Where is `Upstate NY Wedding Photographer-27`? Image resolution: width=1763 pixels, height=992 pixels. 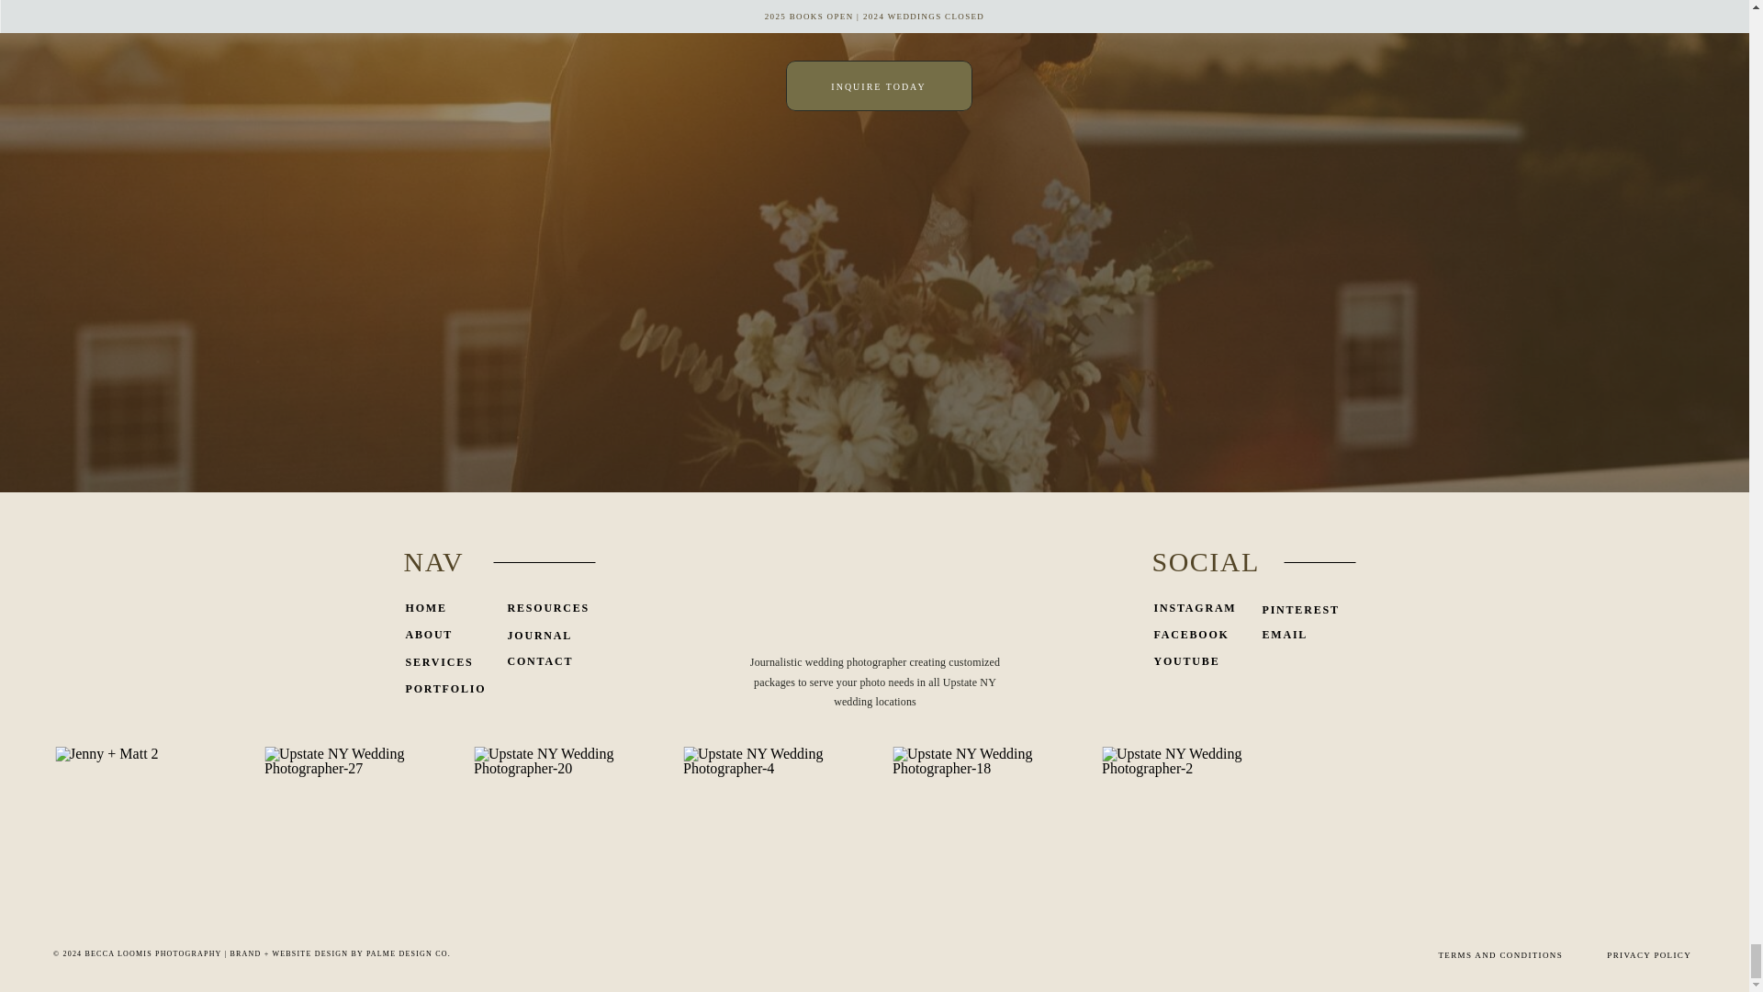
Upstate NY Wedding Photographer-27 is located at coordinates (348, 830).